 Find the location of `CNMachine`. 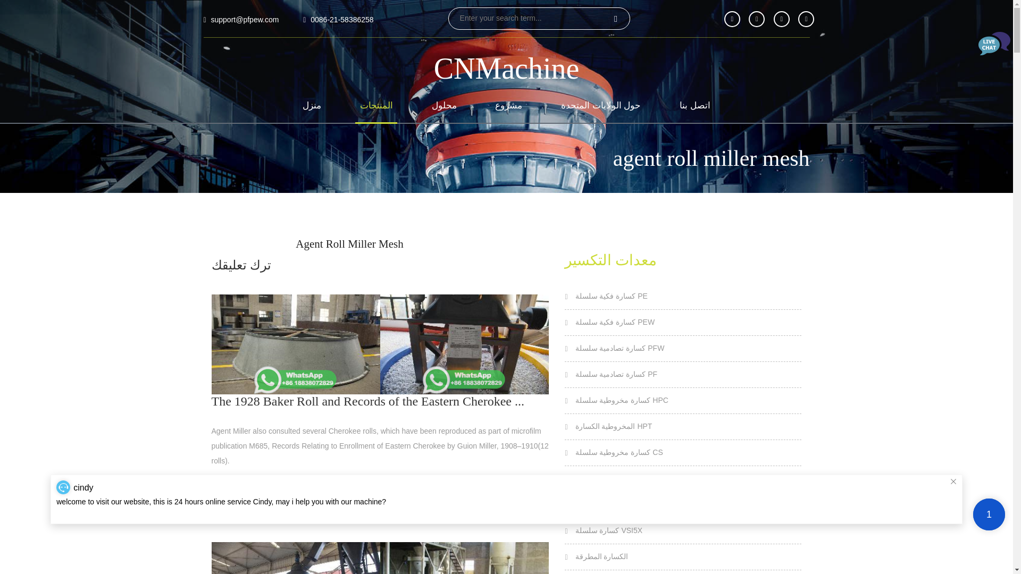

CNMachine is located at coordinates (507, 69).